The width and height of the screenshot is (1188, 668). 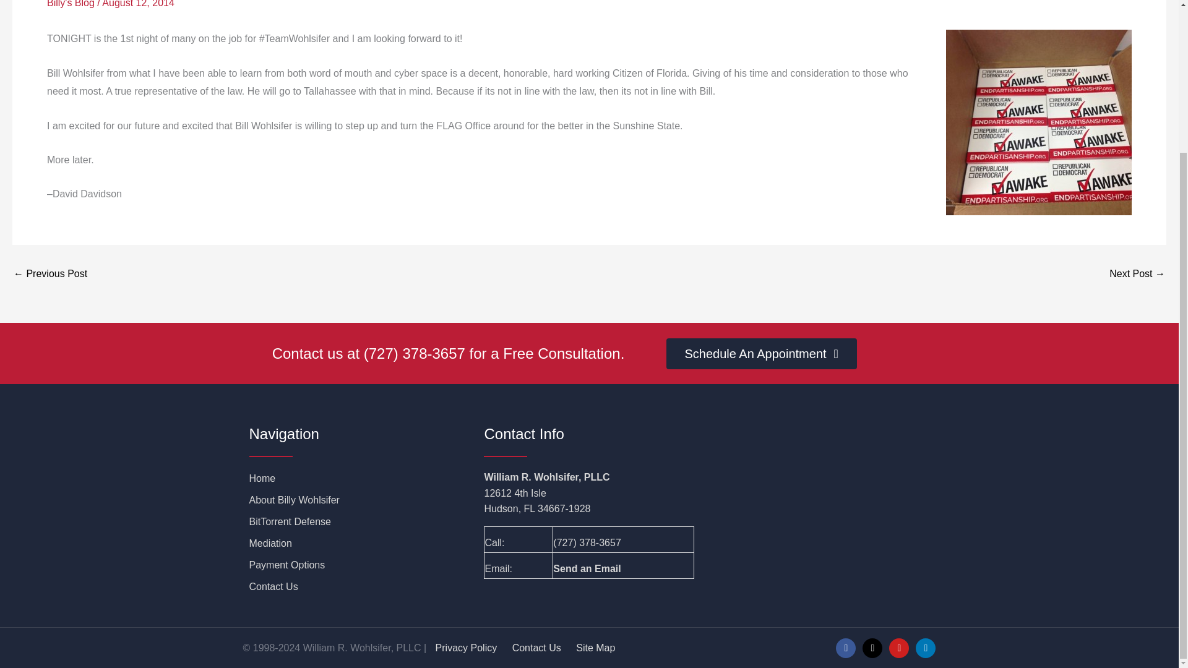 I want to click on Contact Us, so click(x=353, y=587).